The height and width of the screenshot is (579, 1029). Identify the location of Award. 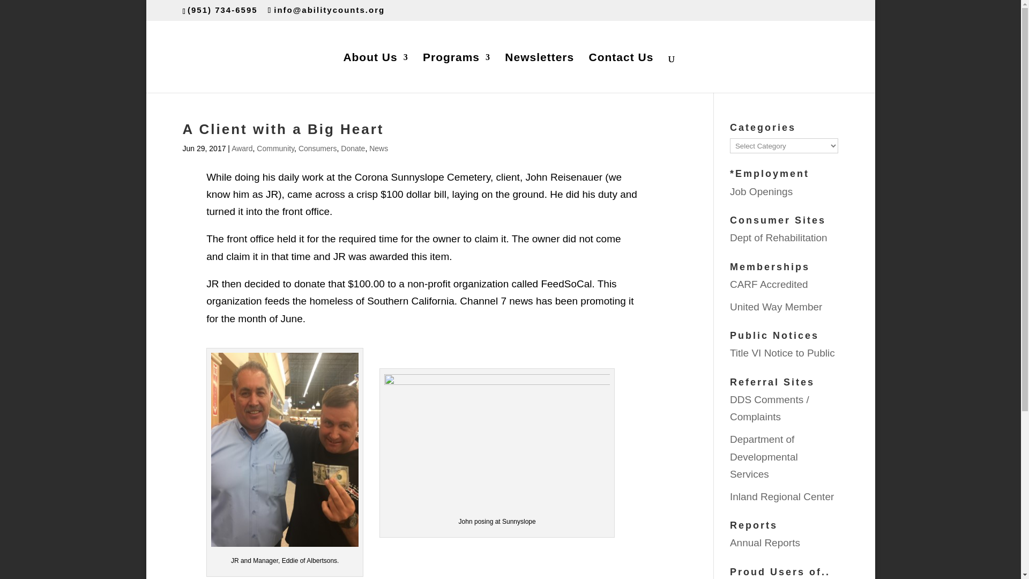
(242, 148).